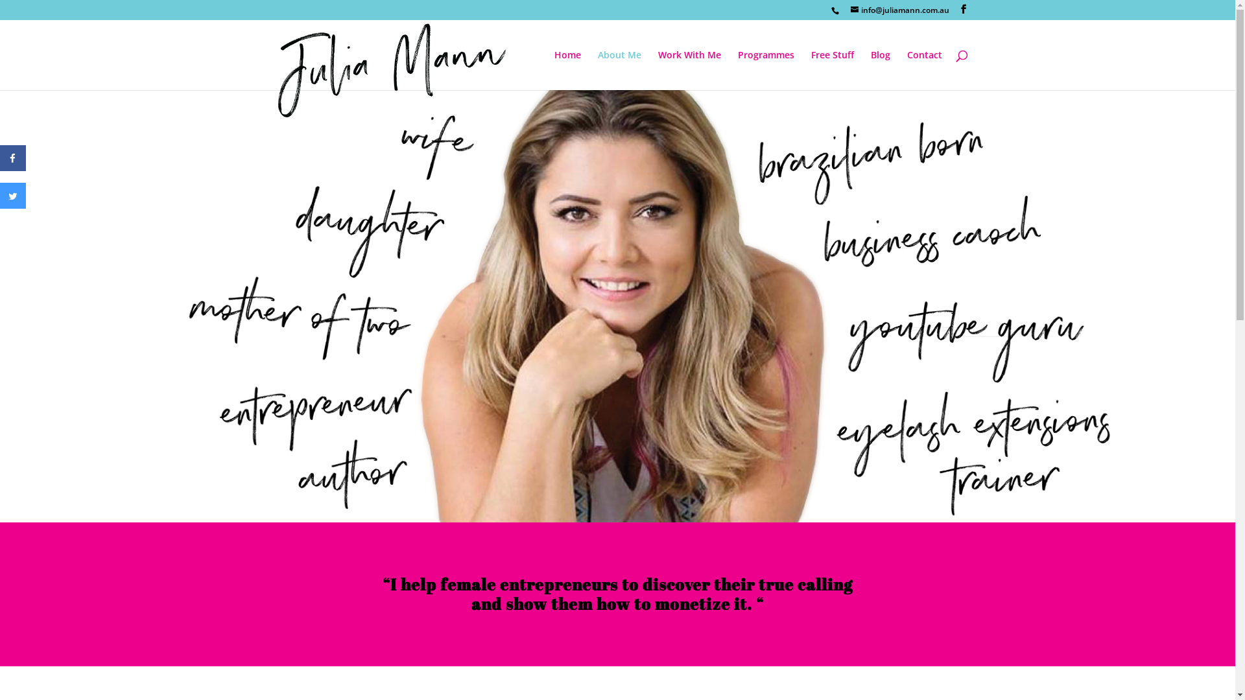  What do you see at coordinates (620, 70) in the screenshot?
I see `About Me` at bounding box center [620, 70].